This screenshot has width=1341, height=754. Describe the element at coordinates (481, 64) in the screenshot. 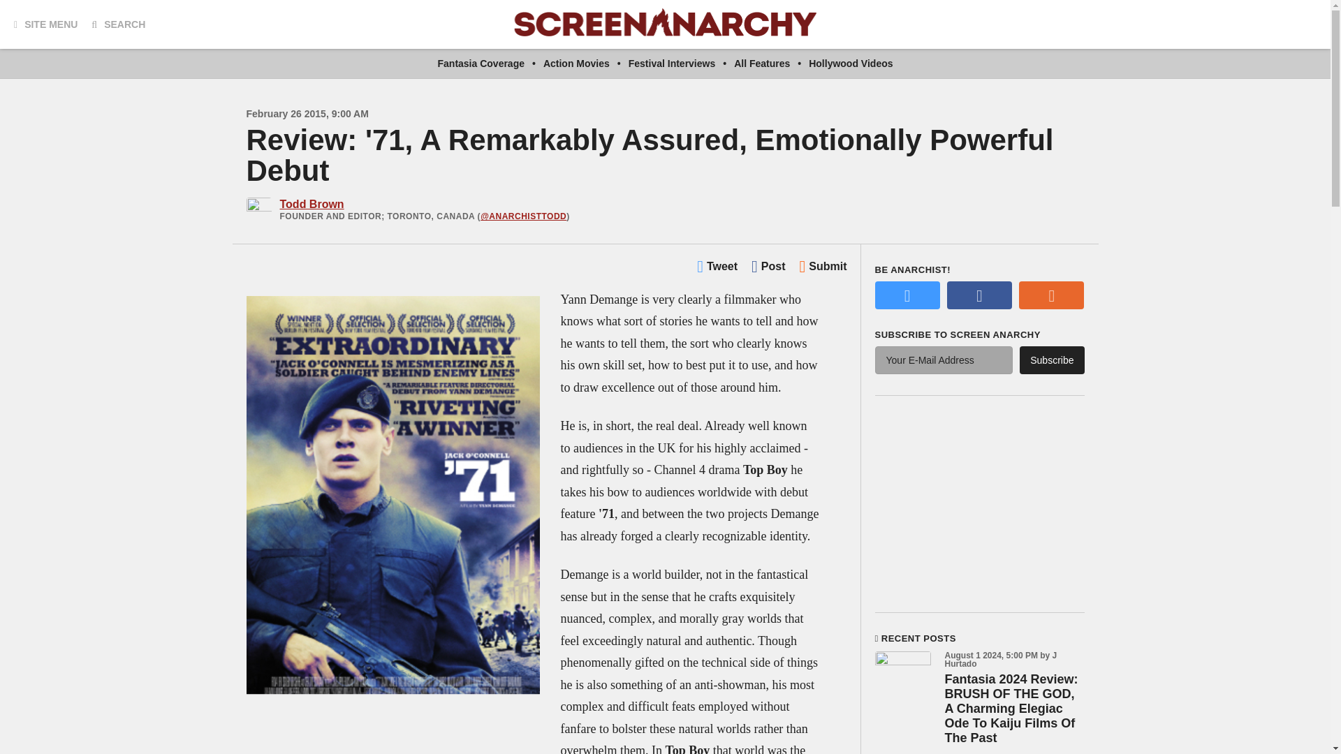

I see `Fantasia Coverage` at that location.